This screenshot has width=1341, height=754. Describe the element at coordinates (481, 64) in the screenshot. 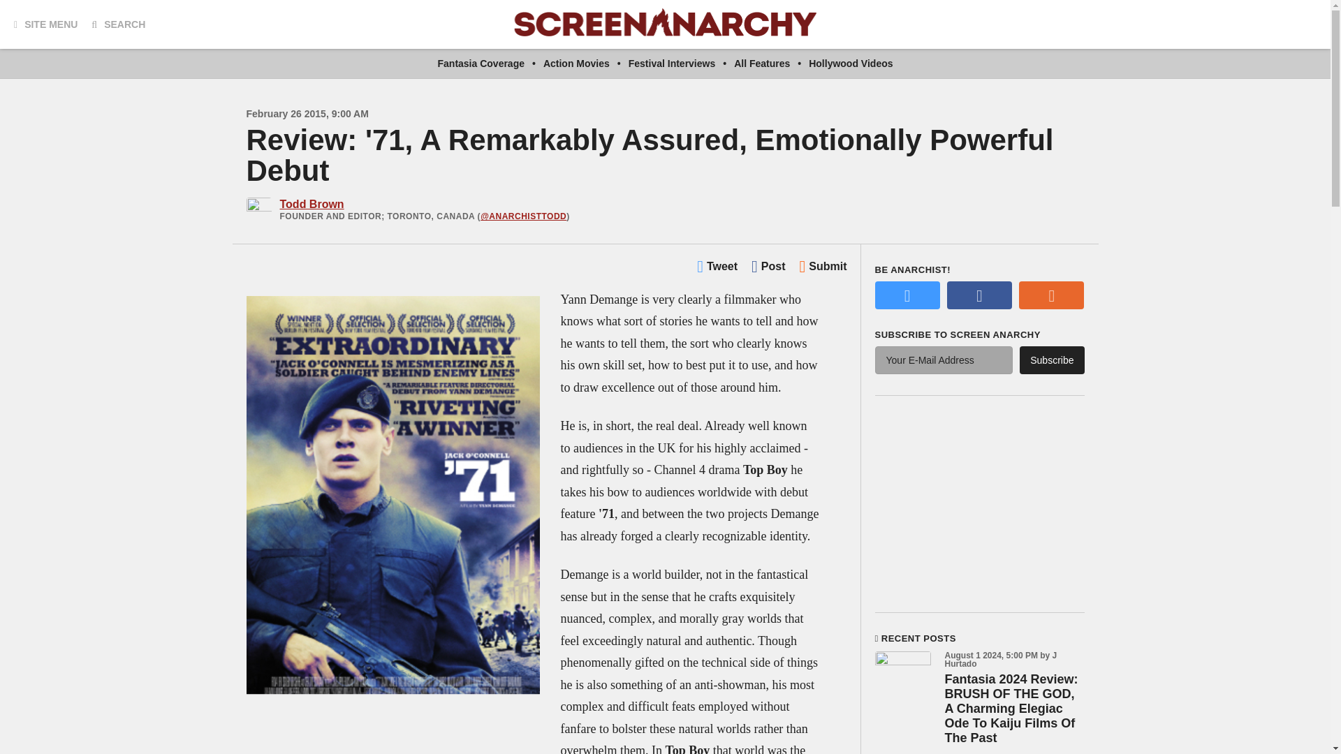

I see `Fantasia Coverage` at that location.